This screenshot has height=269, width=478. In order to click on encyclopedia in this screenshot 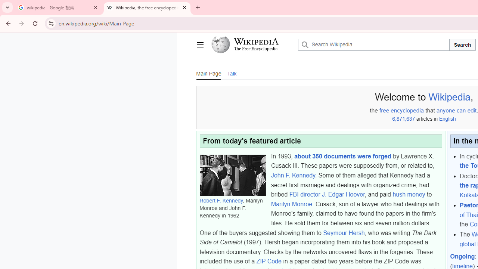, I will do `click(407, 111)`.